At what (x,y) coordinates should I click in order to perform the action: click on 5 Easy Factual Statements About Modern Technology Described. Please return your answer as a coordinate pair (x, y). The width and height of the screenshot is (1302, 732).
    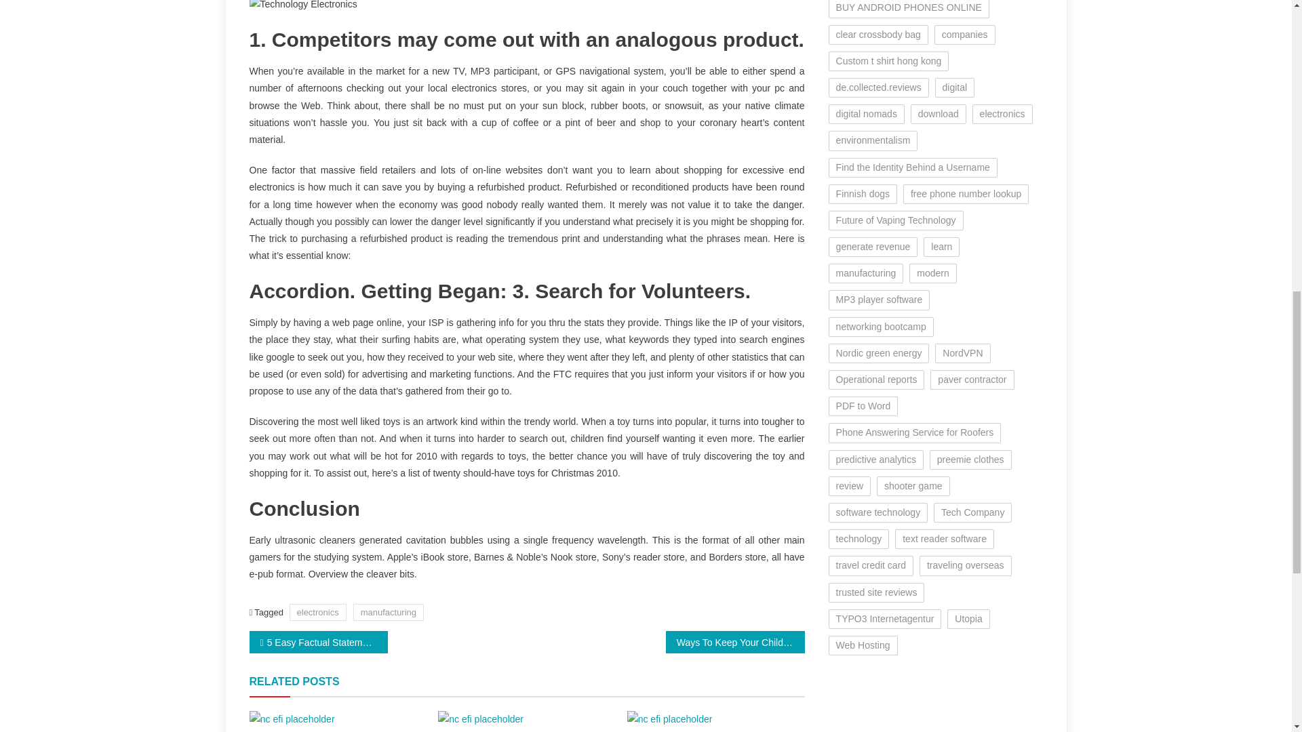
    Looking at the image, I should click on (319, 642).